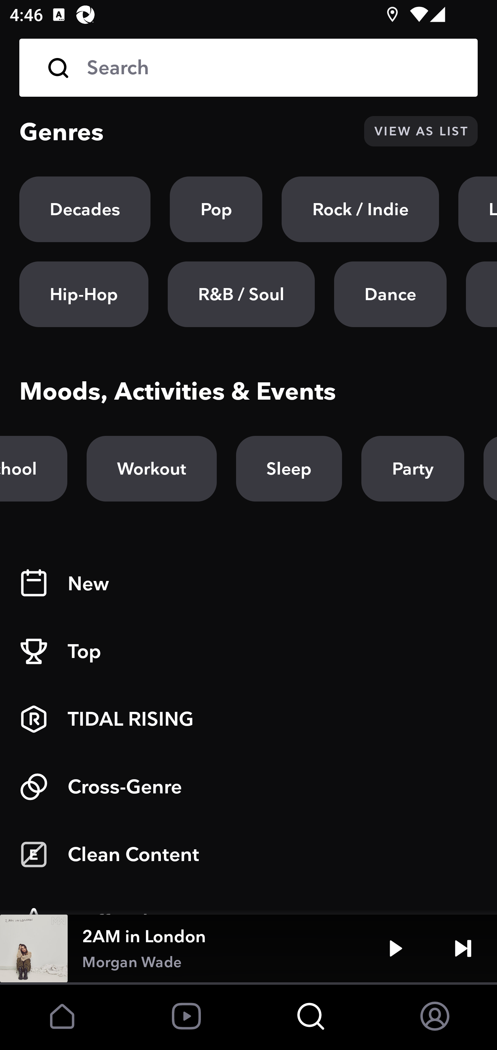 Image resolution: width=497 pixels, height=1050 pixels. I want to click on Top, so click(248, 651).